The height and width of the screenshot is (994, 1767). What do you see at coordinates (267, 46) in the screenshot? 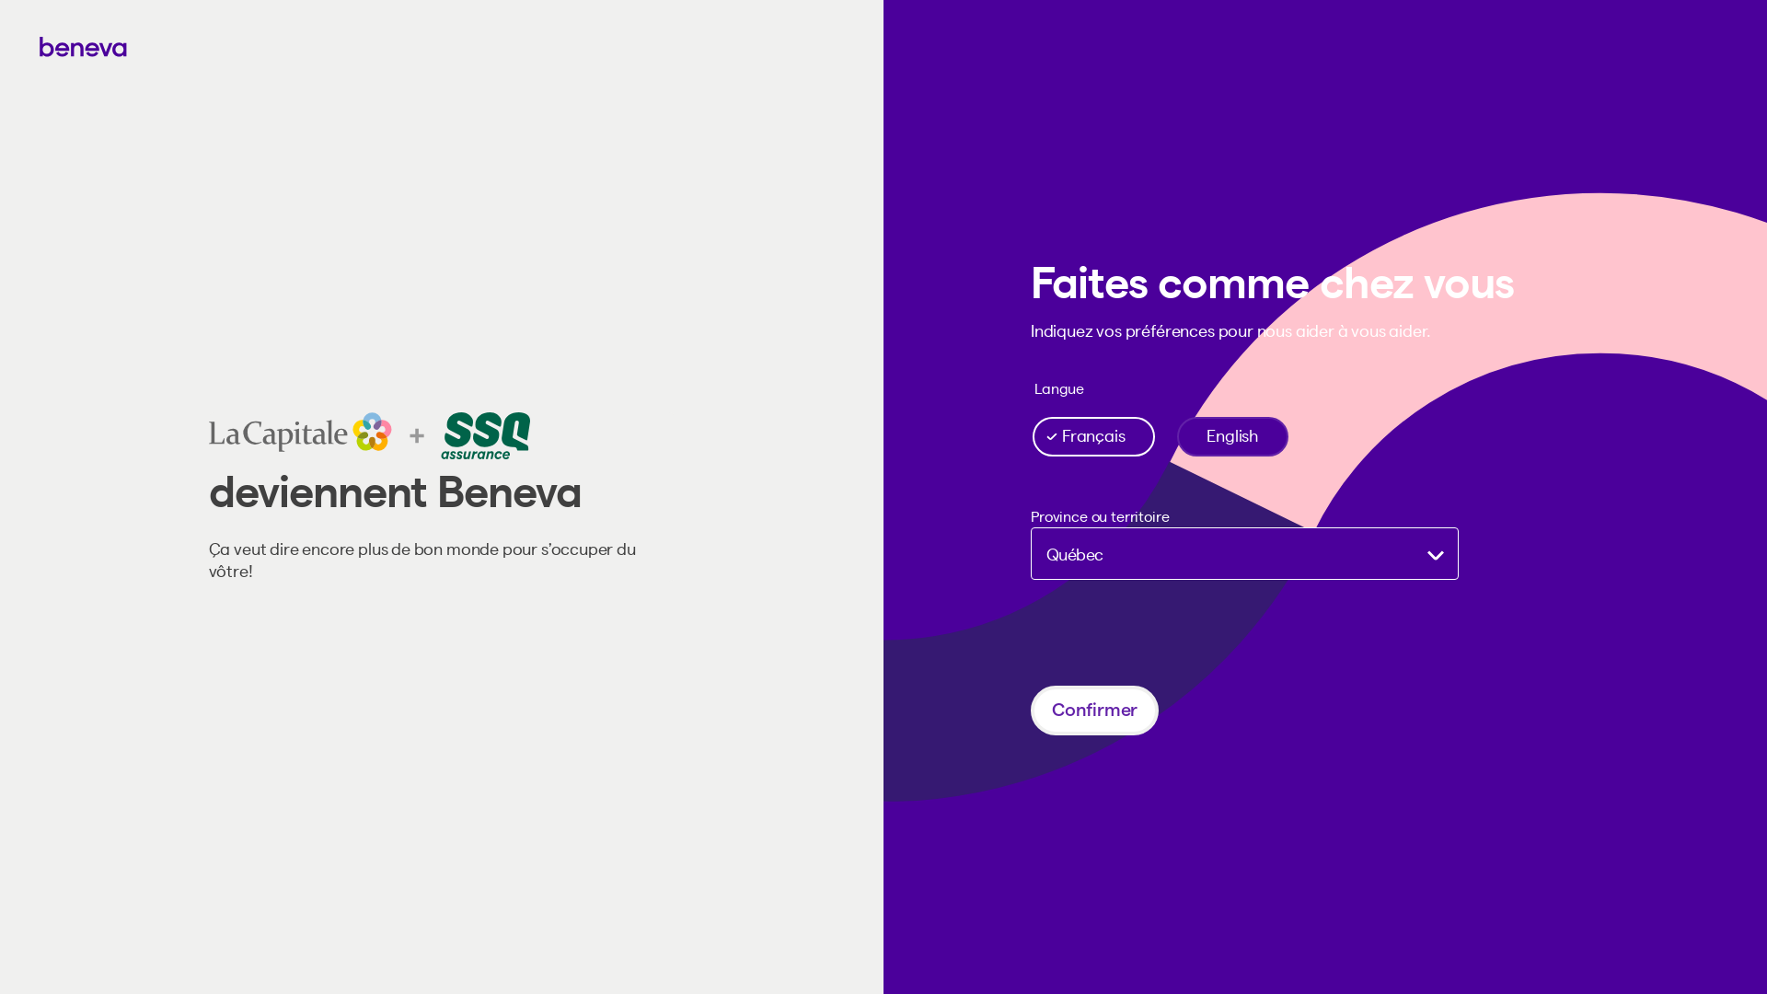
I see `Services et outils` at bounding box center [267, 46].